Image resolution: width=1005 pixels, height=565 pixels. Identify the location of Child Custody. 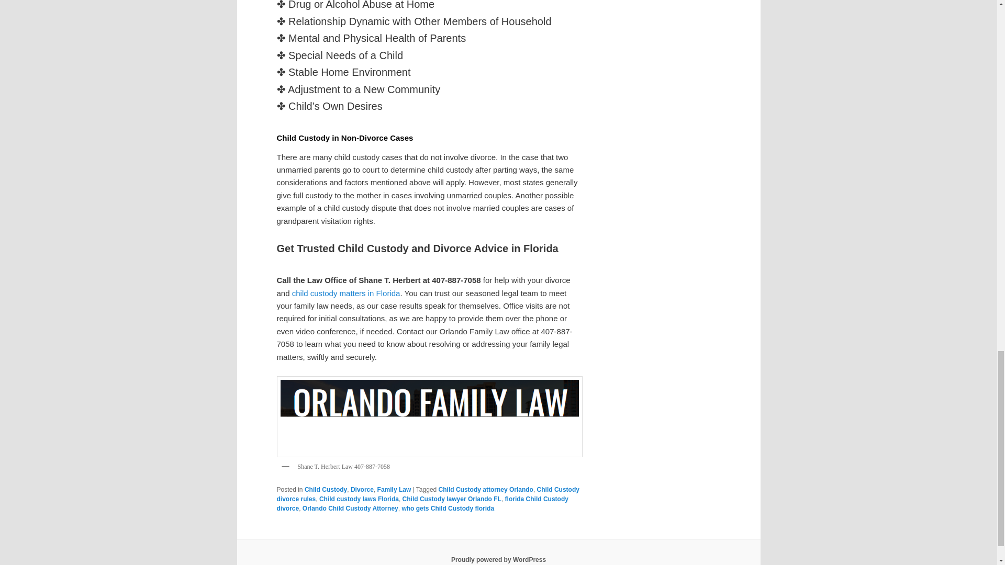
(326, 489).